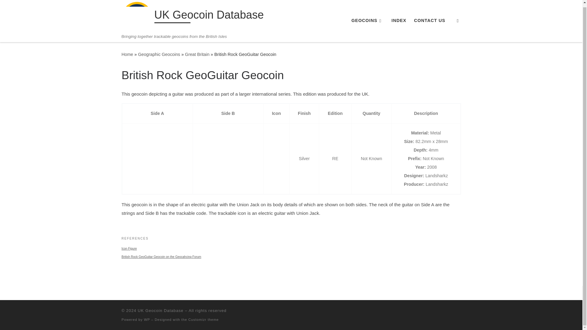 This screenshot has width=587, height=330. What do you see at coordinates (399, 20) in the screenshot?
I see `INDEX` at bounding box center [399, 20].